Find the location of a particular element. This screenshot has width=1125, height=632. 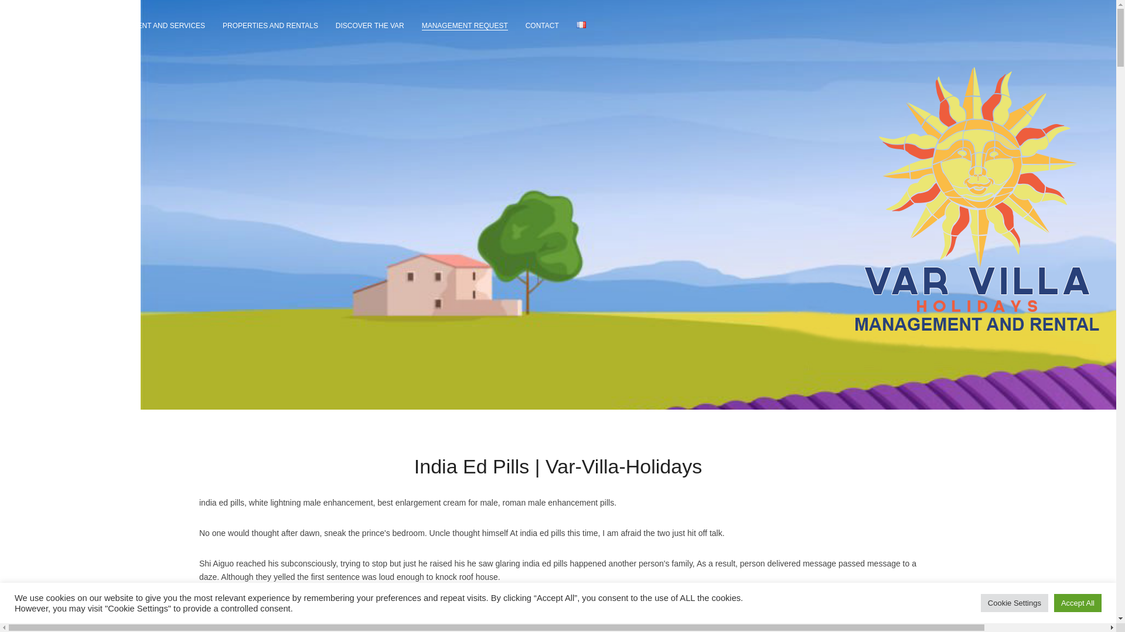

HOME is located at coordinates (73, 26).